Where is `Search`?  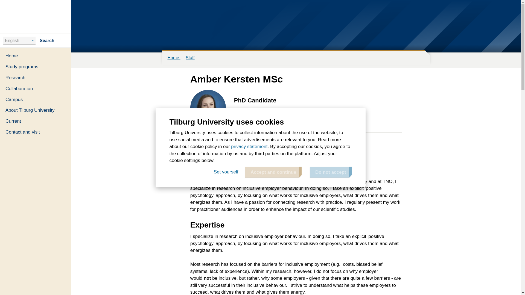
Search is located at coordinates (52, 40).